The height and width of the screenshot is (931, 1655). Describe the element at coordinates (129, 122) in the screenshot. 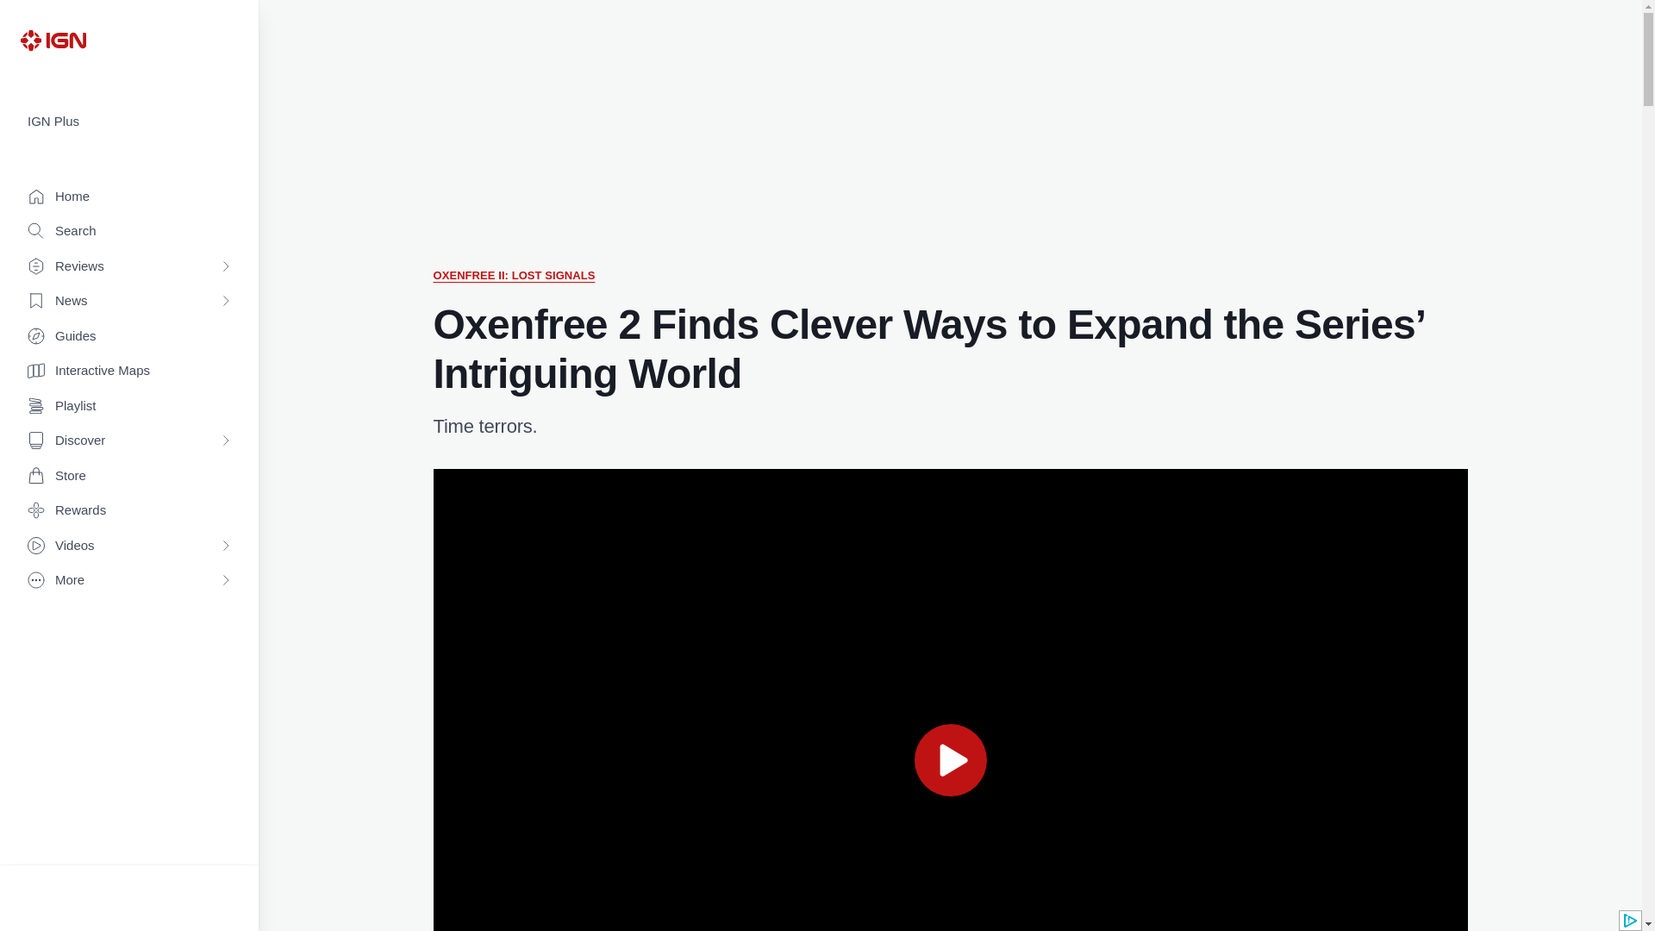

I see `IGN Plus` at that location.